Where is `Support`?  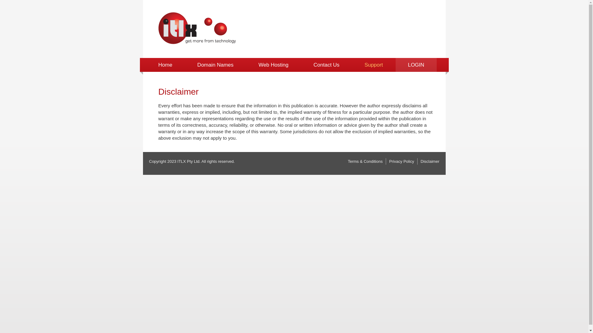
Support is located at coordinates (374, 65).